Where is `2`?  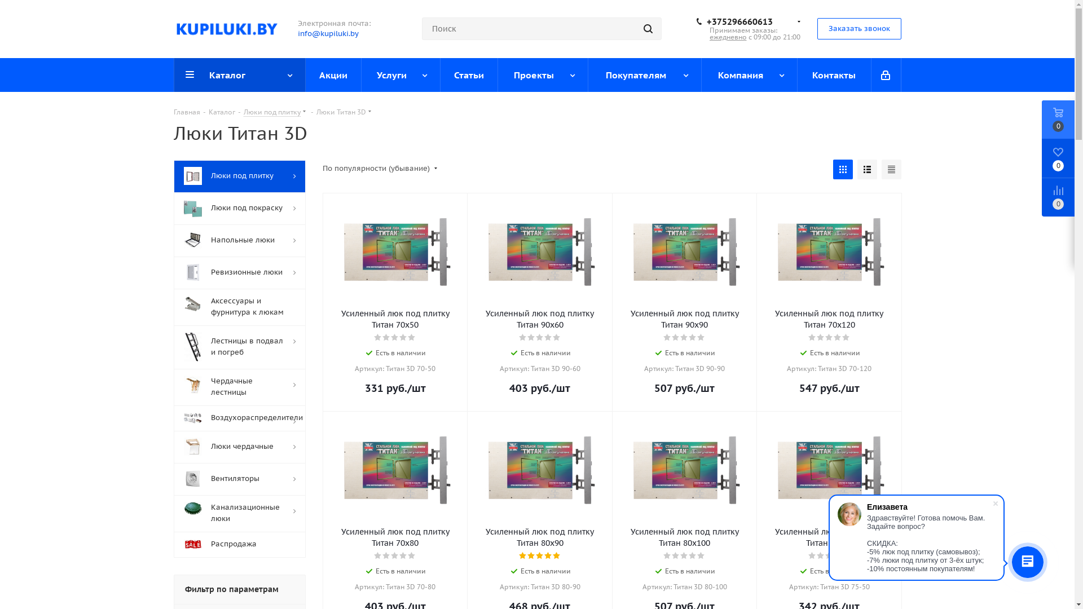 2 is located at coordinates (676, 338).